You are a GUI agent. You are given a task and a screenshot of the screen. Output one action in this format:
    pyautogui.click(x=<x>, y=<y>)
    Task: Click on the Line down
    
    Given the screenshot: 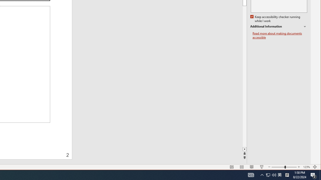 What is the action you would take?
    pyautogui.click(x=308, y=149)
    